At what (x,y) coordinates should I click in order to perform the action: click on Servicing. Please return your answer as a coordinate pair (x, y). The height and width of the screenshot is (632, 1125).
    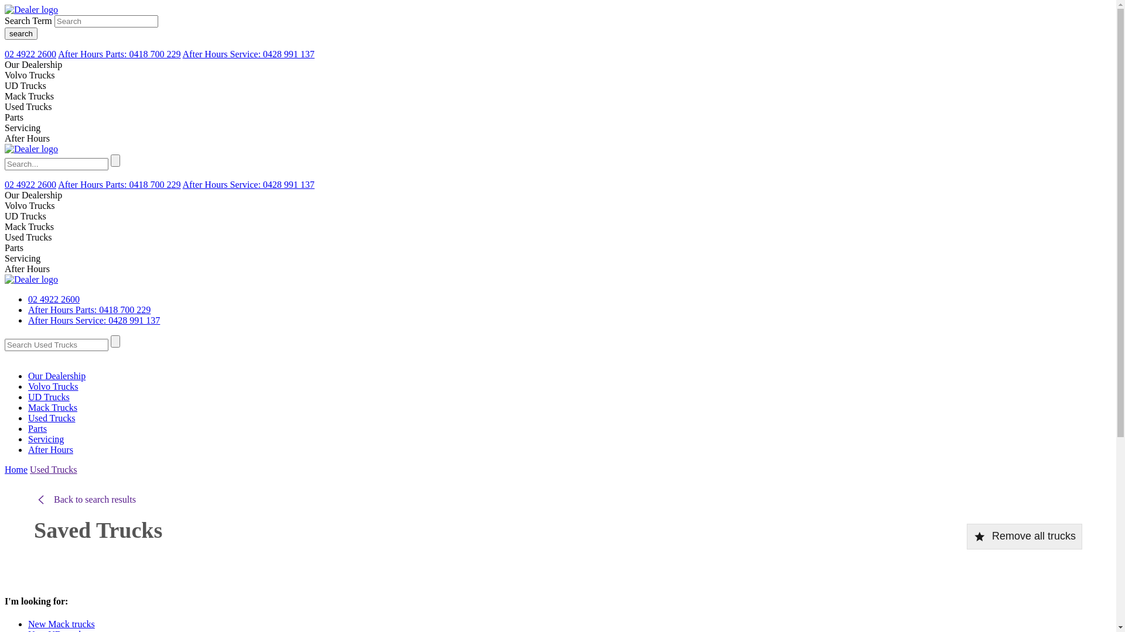
    Looking at the image, I should click on (46, 439).